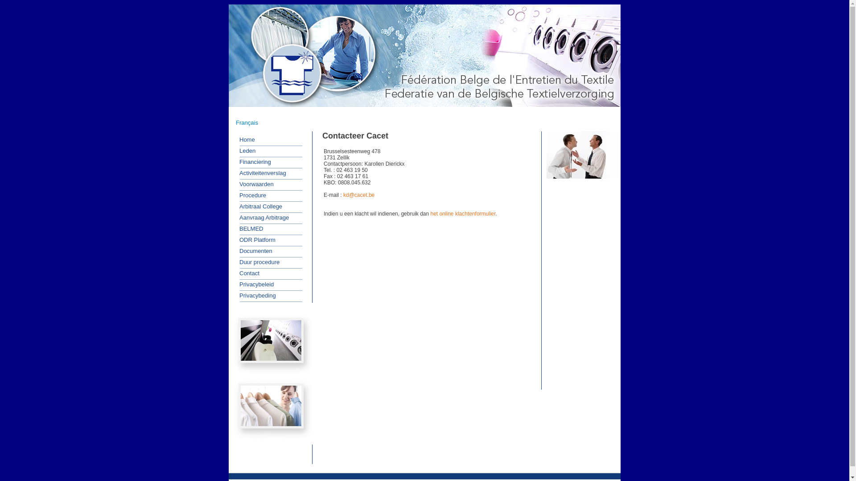  I want to click on Arbitraal College, so click(258, 206).